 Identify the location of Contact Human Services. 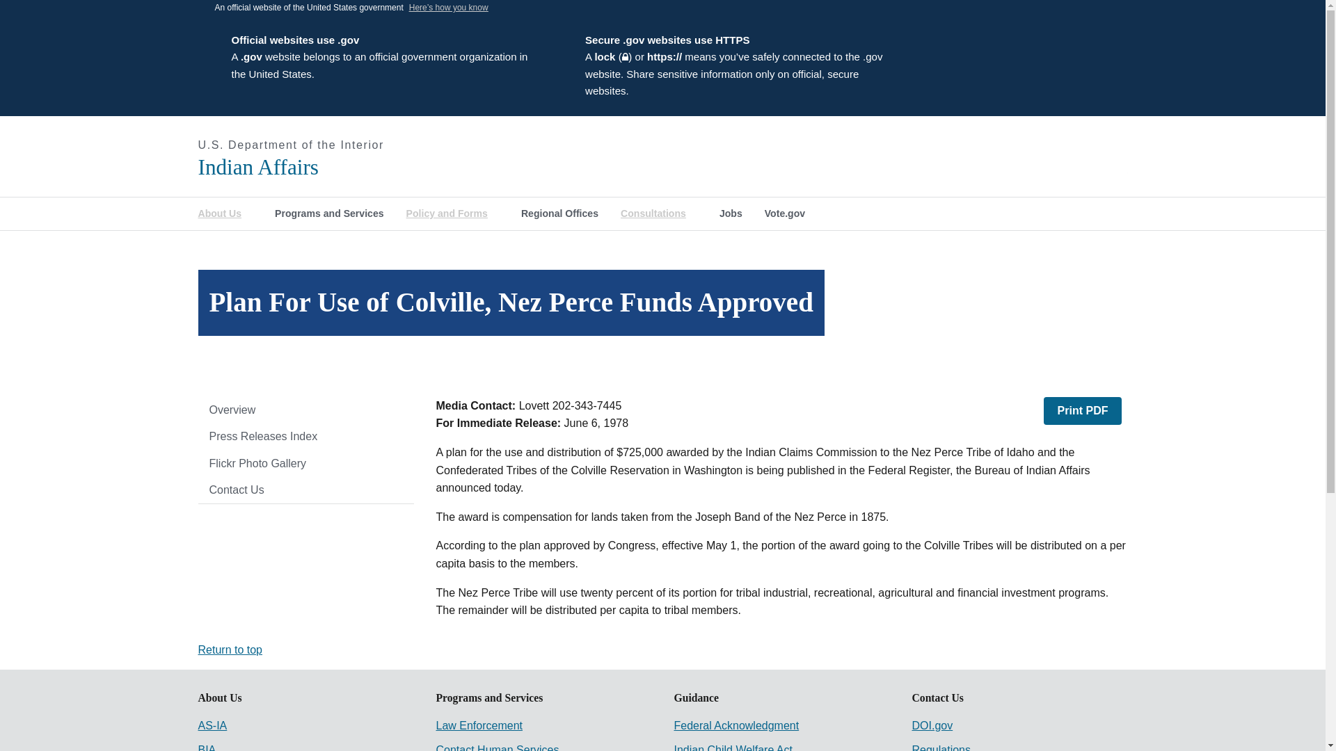
(497, 748).